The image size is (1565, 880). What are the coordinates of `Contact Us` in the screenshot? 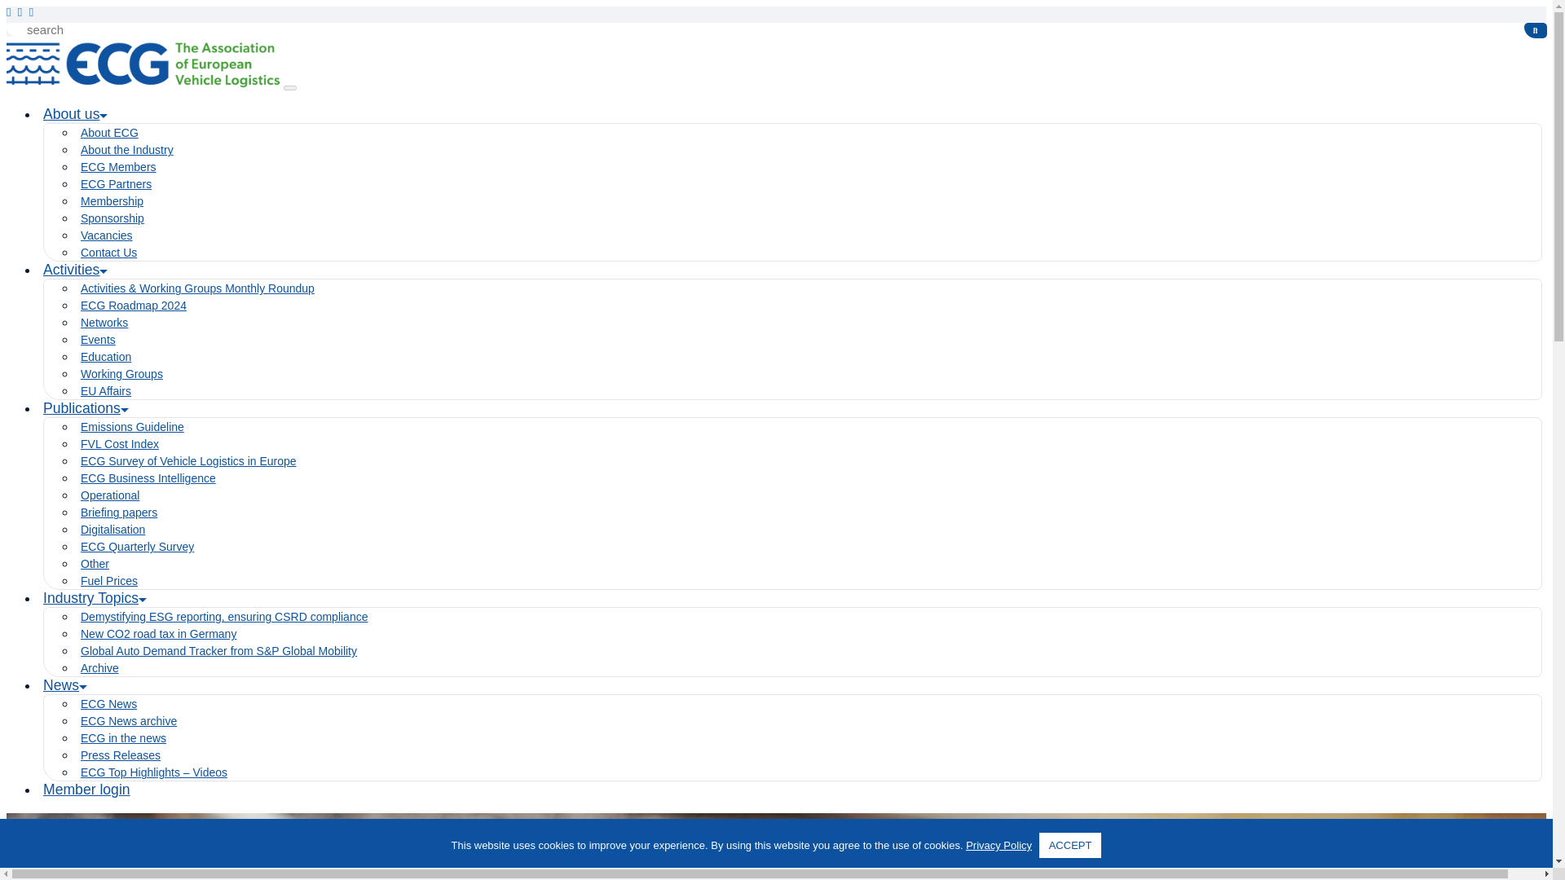 It's located at (109, 253).